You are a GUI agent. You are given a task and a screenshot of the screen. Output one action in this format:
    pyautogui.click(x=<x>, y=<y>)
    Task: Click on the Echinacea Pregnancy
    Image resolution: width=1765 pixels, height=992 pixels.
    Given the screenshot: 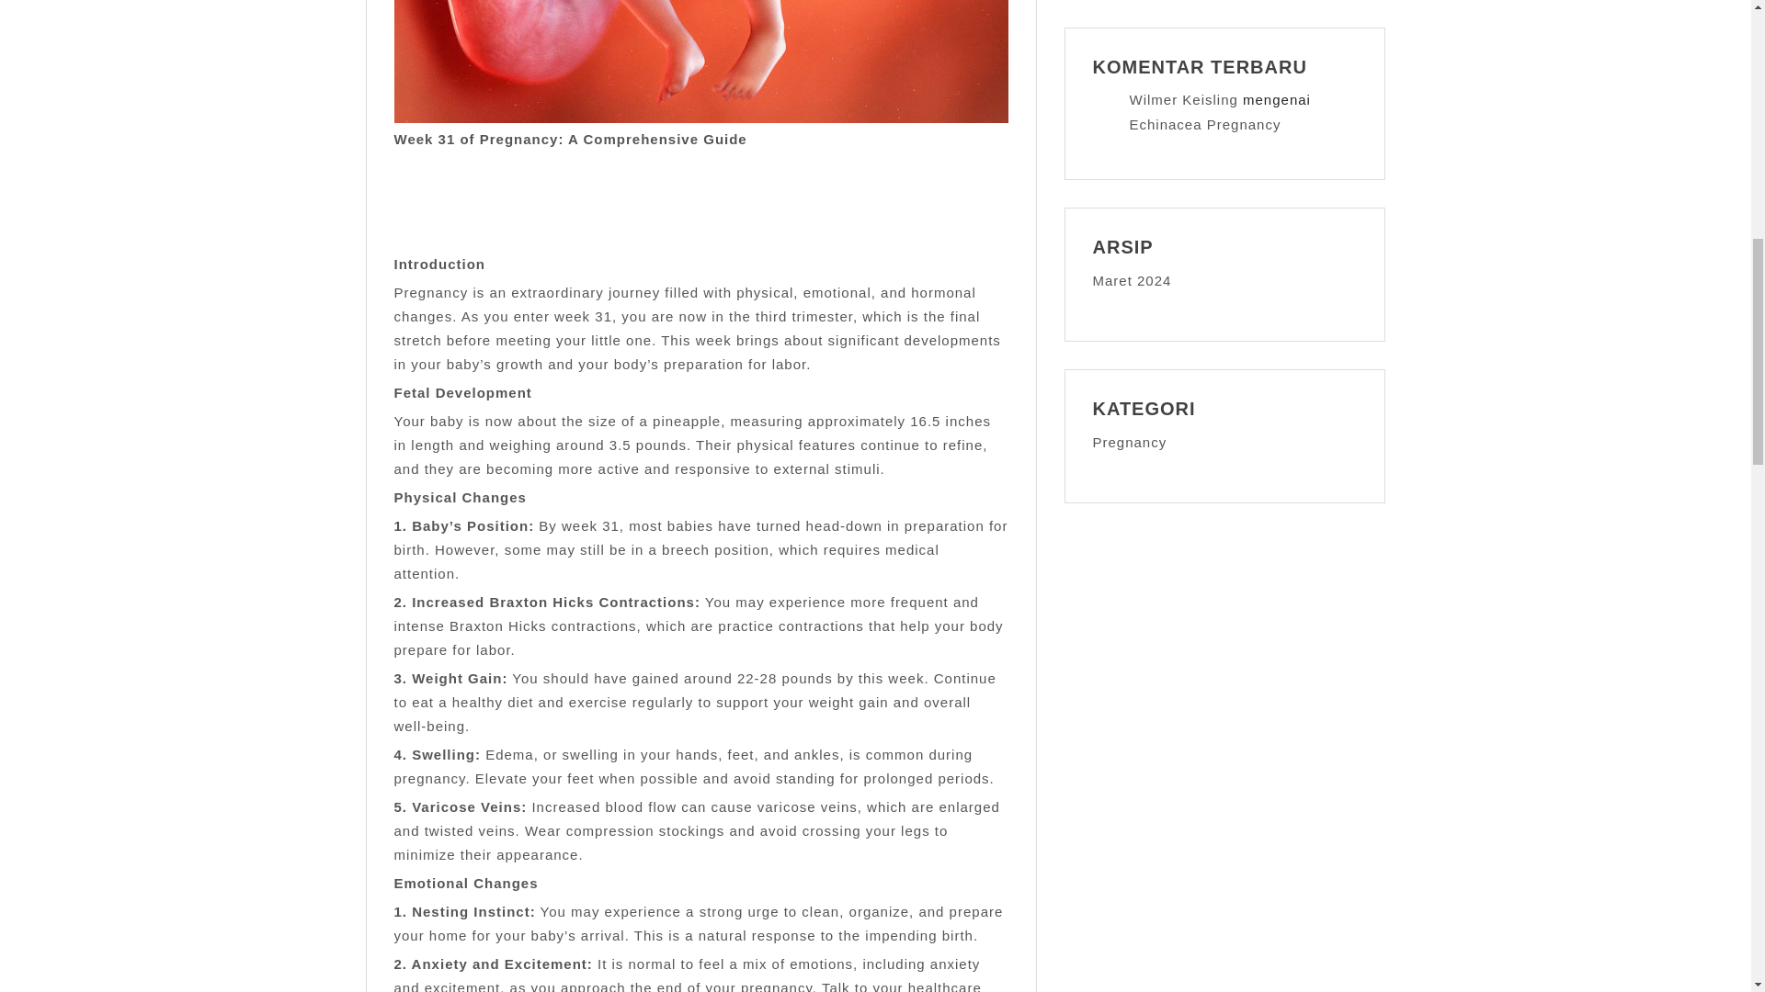 What is the action you would take?
    pyautogui.click(x=1204, y=124)
    